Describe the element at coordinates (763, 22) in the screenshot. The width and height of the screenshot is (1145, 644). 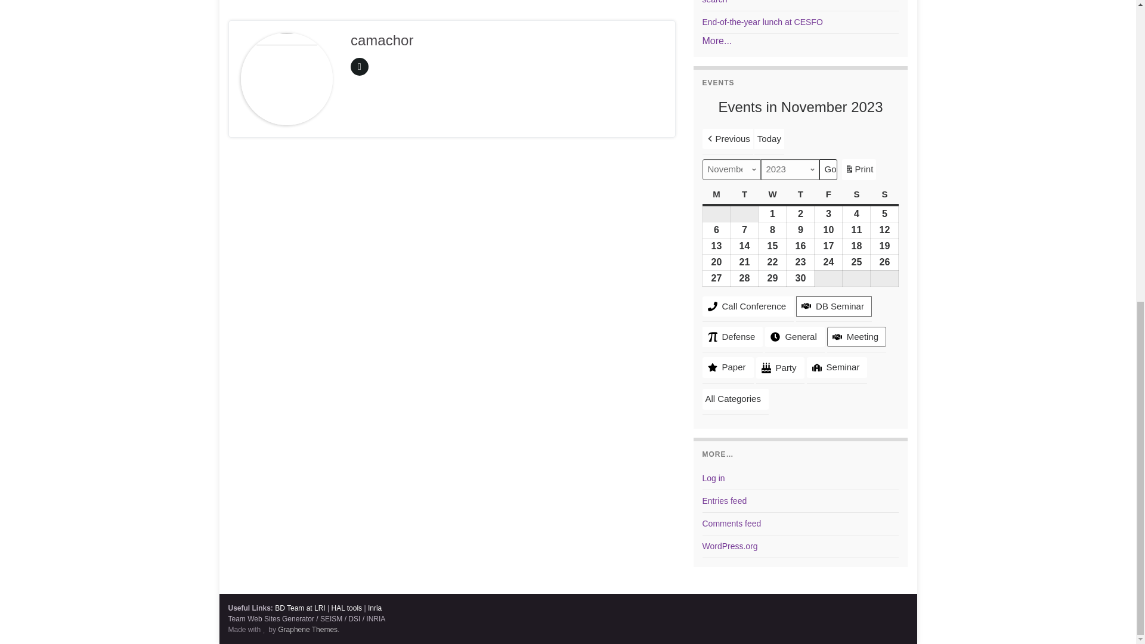
I see `Call Conference` at that location.